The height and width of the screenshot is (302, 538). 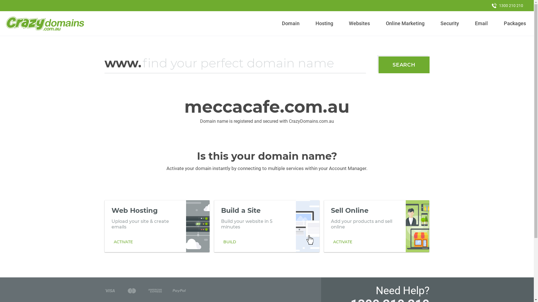 I want to click on Email, so click(x=481, y=23).